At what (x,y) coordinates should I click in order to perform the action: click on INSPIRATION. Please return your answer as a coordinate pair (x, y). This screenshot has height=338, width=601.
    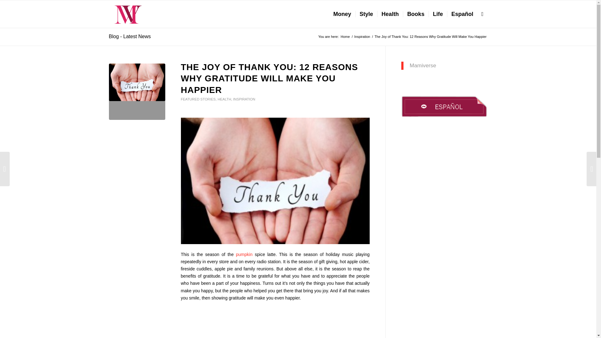
    Looking at the image, I should click on (244, 99).